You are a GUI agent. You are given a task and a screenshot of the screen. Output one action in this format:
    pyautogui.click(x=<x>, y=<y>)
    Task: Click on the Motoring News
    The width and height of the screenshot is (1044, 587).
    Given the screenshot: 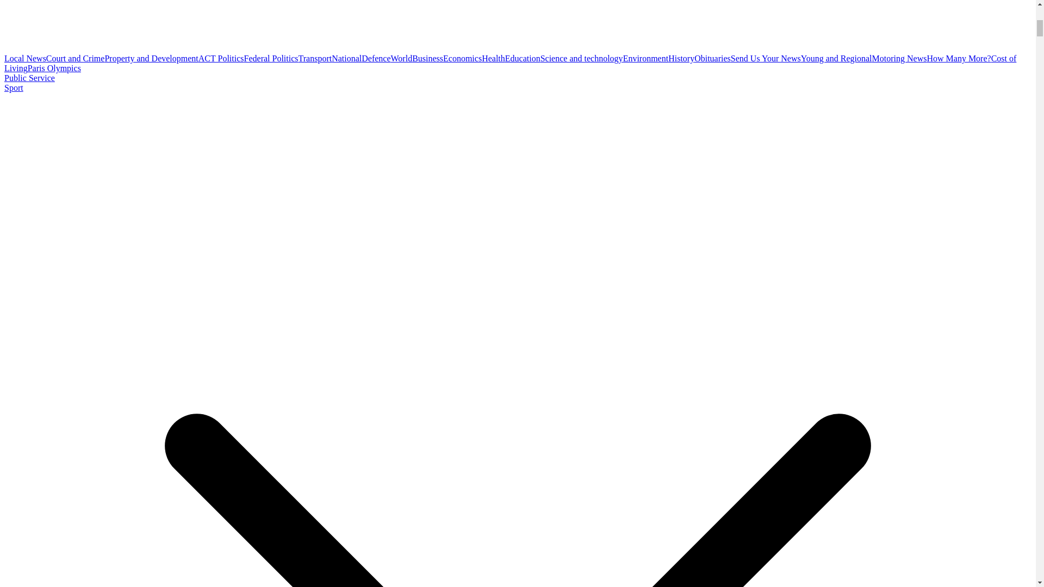 What is the action you would take?
    pyautogui.click(x=899, y=58)
    